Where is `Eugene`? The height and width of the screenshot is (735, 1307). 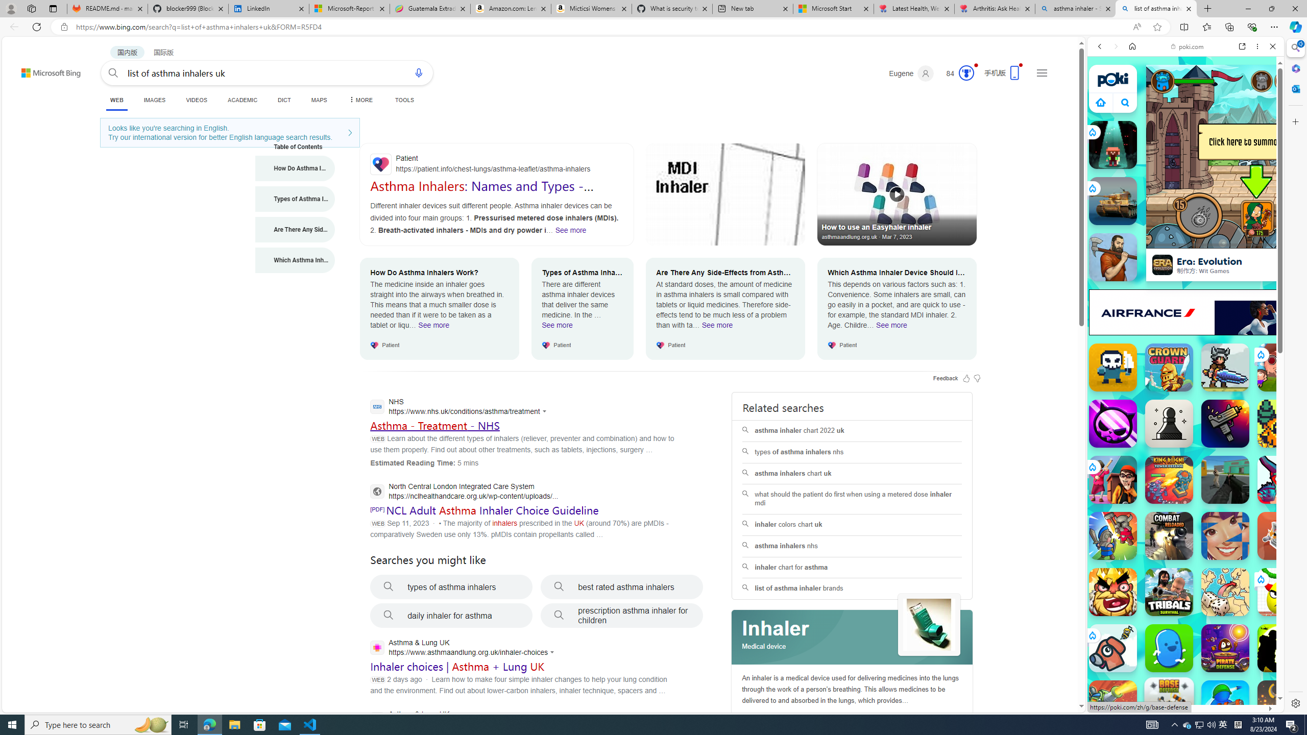
Eugene is located at coordinates (911, 73).